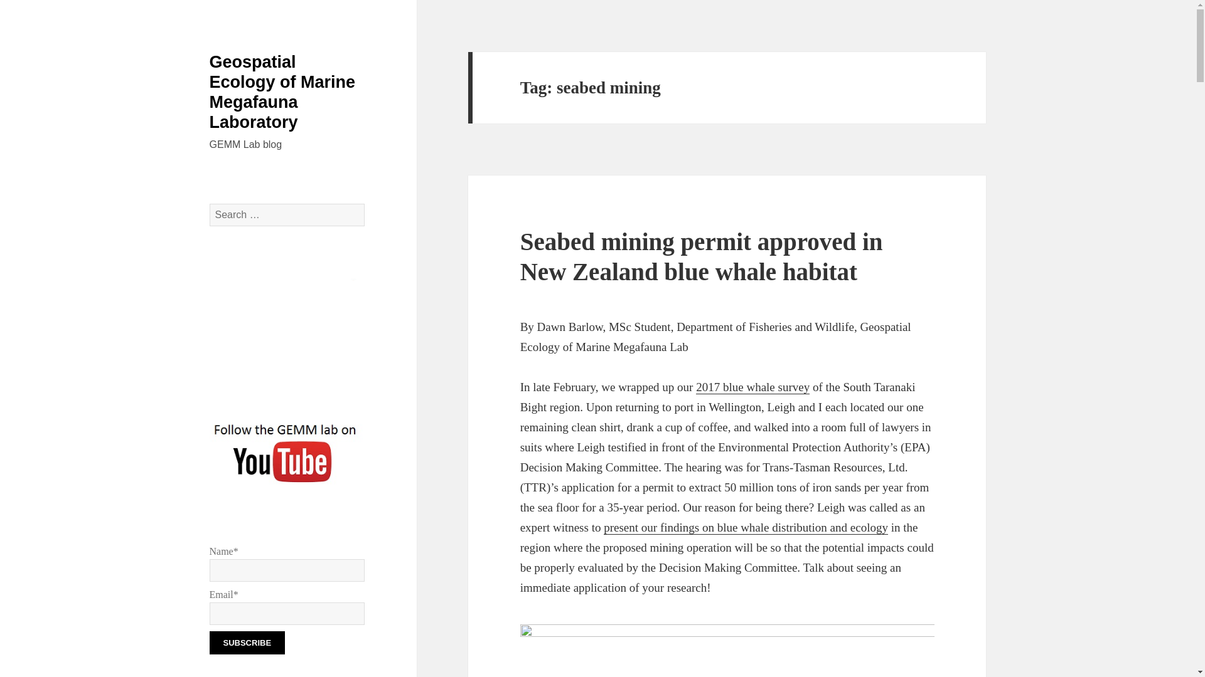  I want to click on Subscribe, so click(247, 643).